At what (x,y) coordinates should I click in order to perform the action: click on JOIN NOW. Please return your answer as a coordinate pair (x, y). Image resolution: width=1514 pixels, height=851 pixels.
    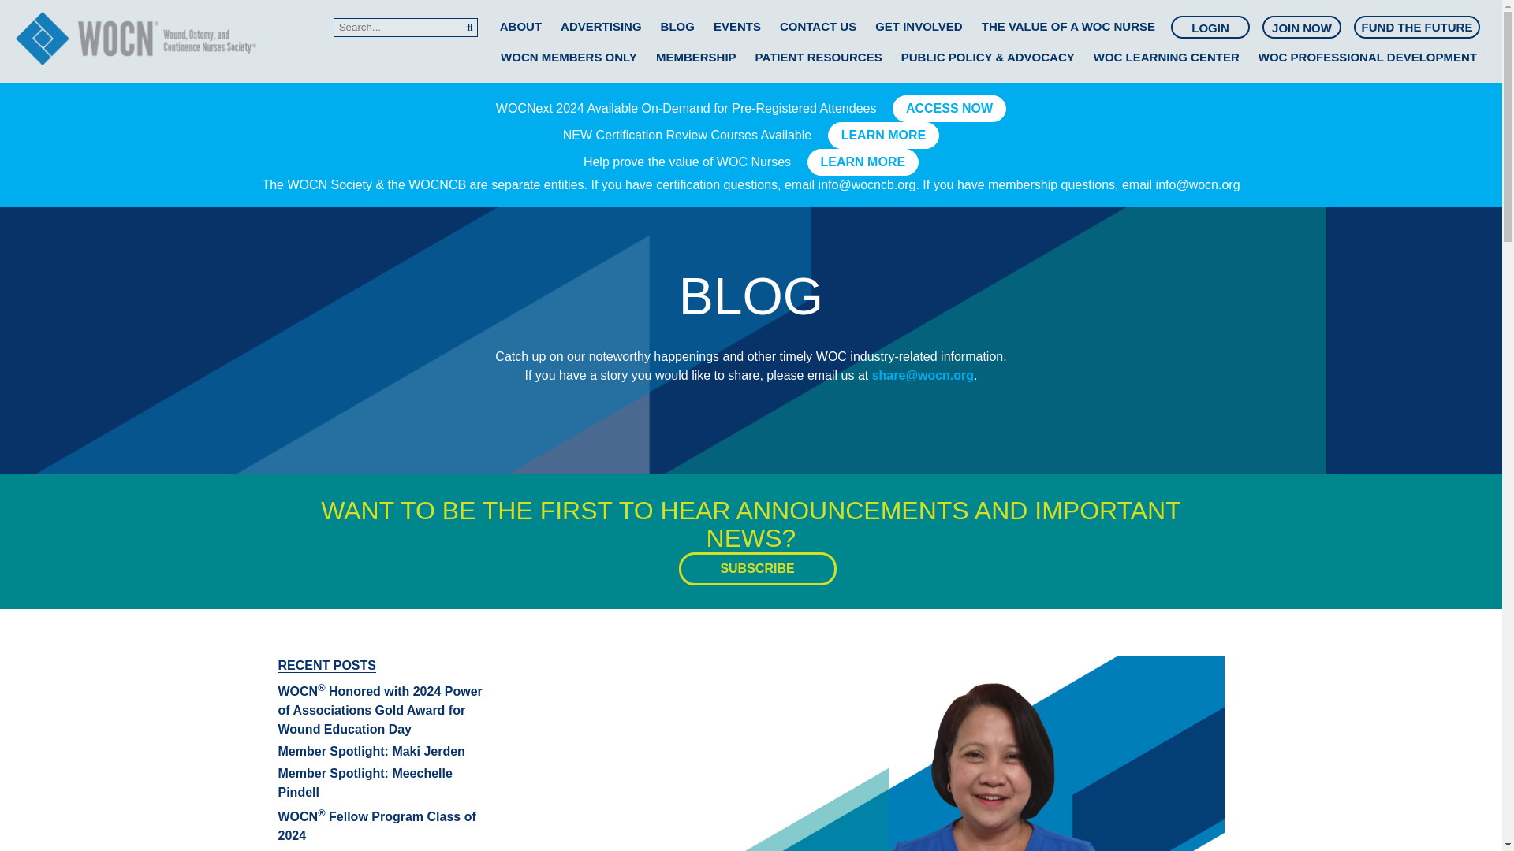
    Looking at the image, I should click on (1301, 28).